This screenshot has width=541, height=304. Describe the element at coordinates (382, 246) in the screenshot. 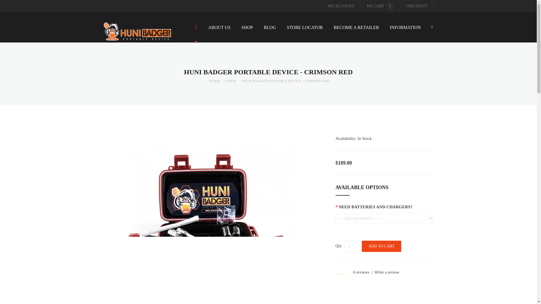

I see `Add to Cart` at that location.